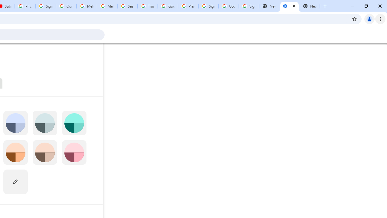 Image resolution: width=387 pixels, height=218 pixels. I want to click on New Tab, so click(310, 6).